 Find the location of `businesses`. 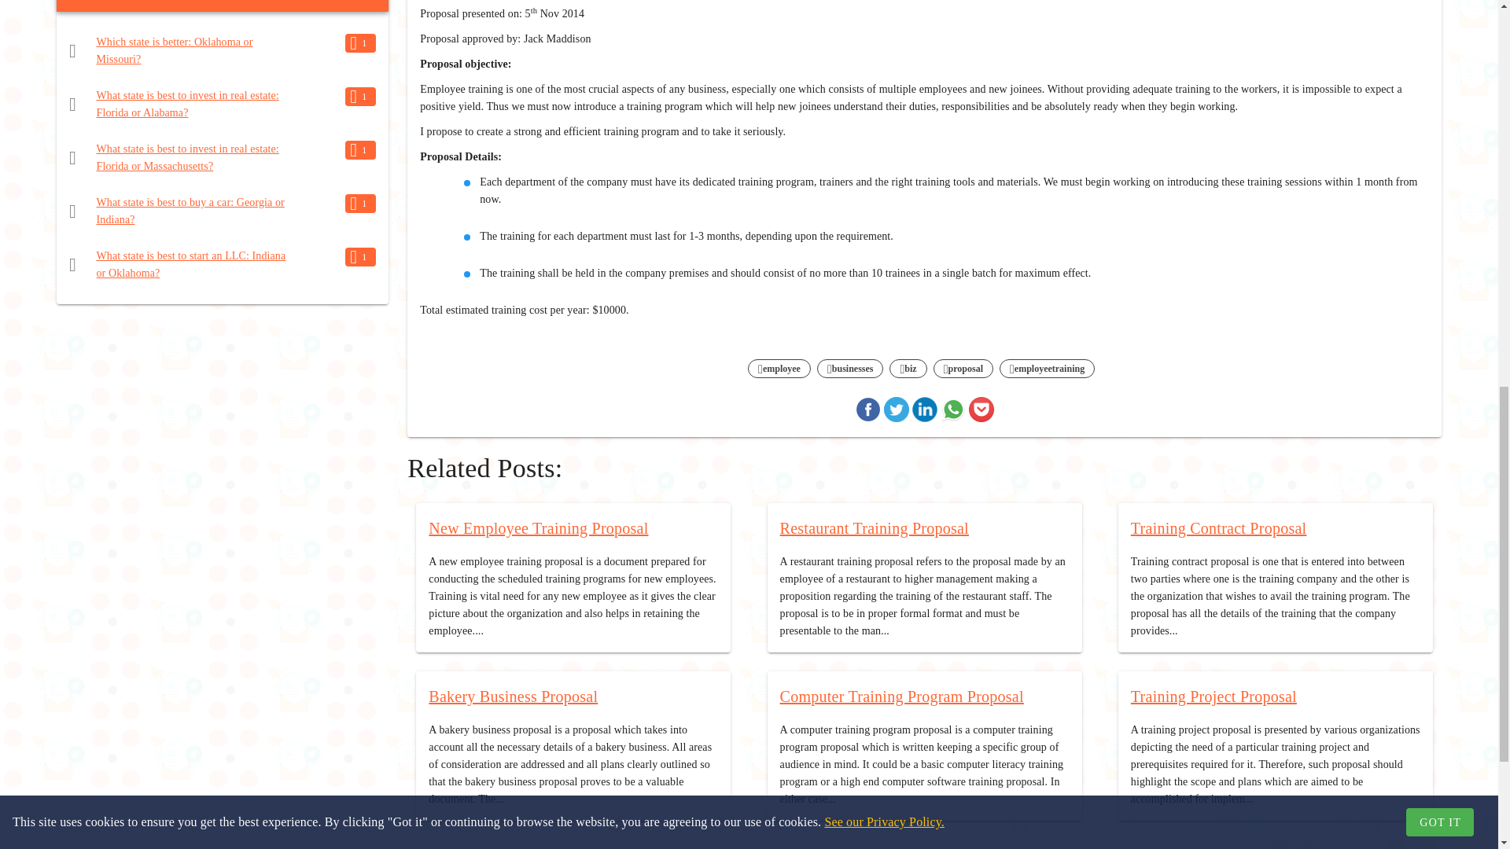

businesses is located at coordinates (851, 369).